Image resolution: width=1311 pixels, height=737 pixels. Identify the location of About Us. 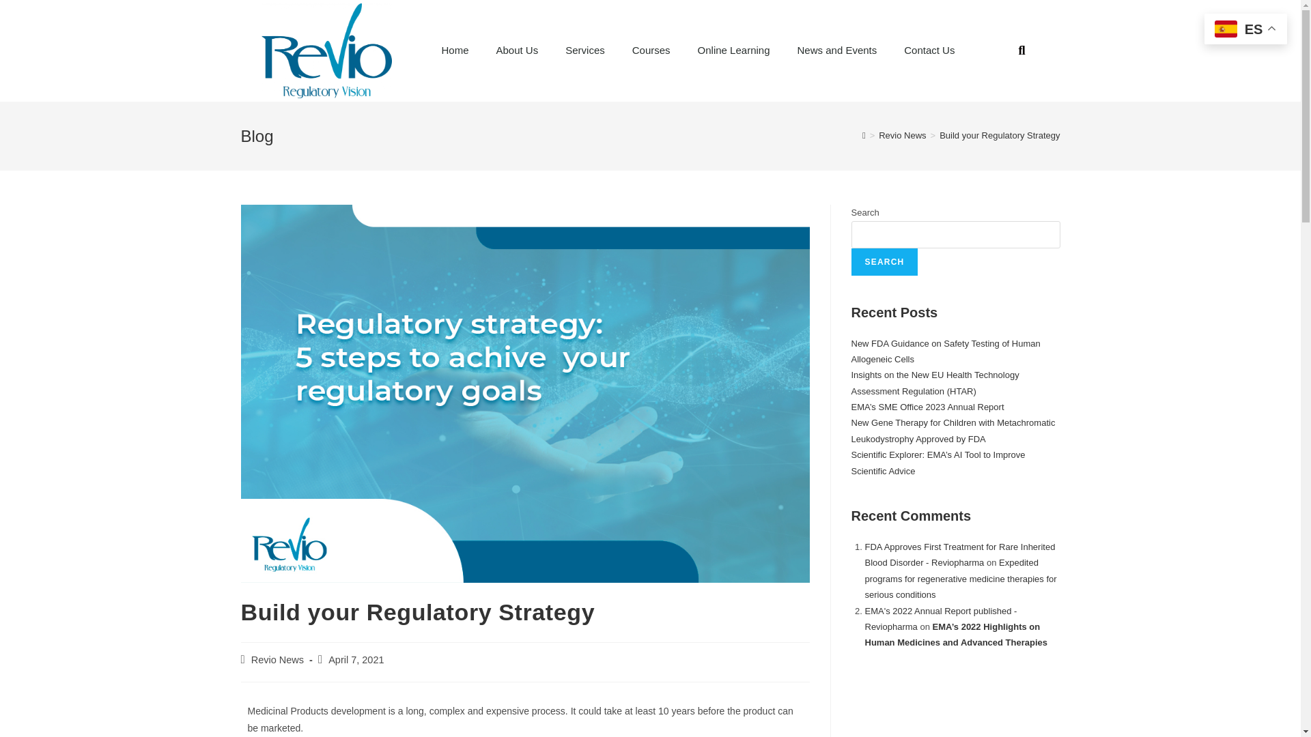
(517, 50).